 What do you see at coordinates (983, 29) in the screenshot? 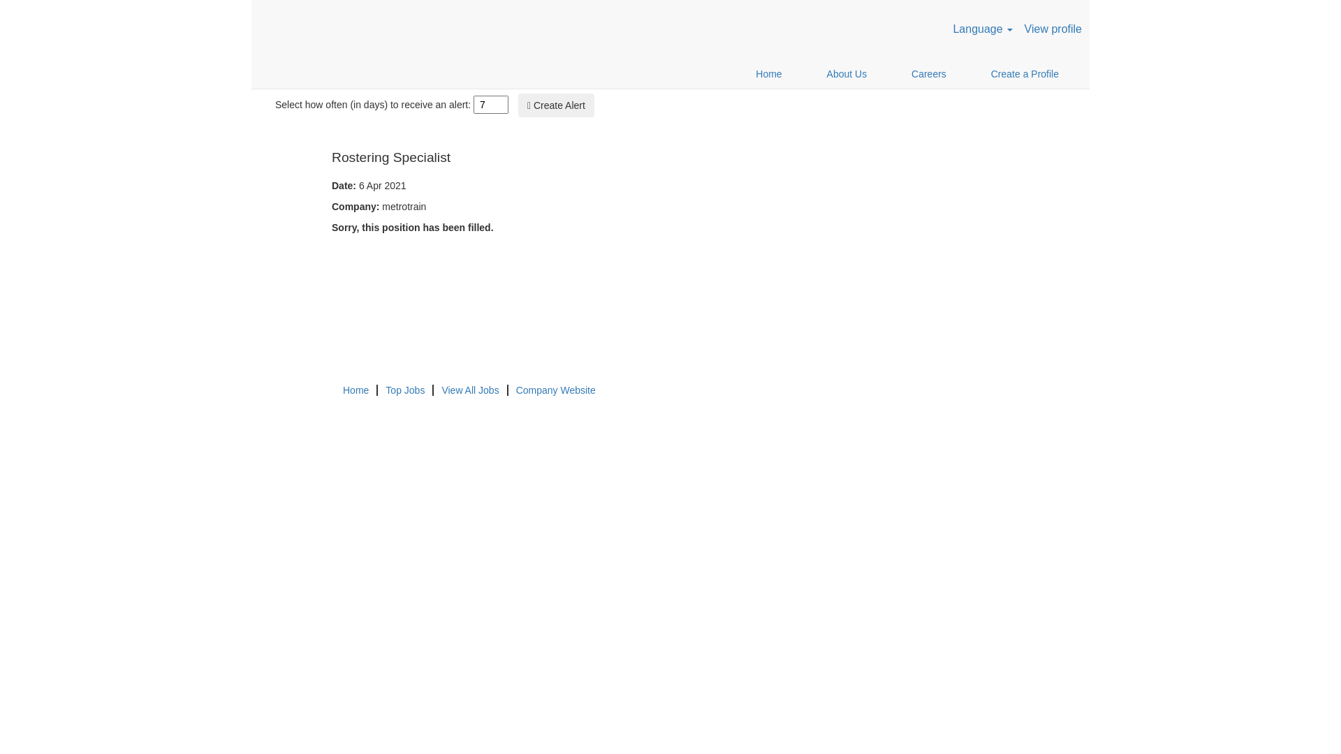
I see `Language` at bounding box center [983, 29].